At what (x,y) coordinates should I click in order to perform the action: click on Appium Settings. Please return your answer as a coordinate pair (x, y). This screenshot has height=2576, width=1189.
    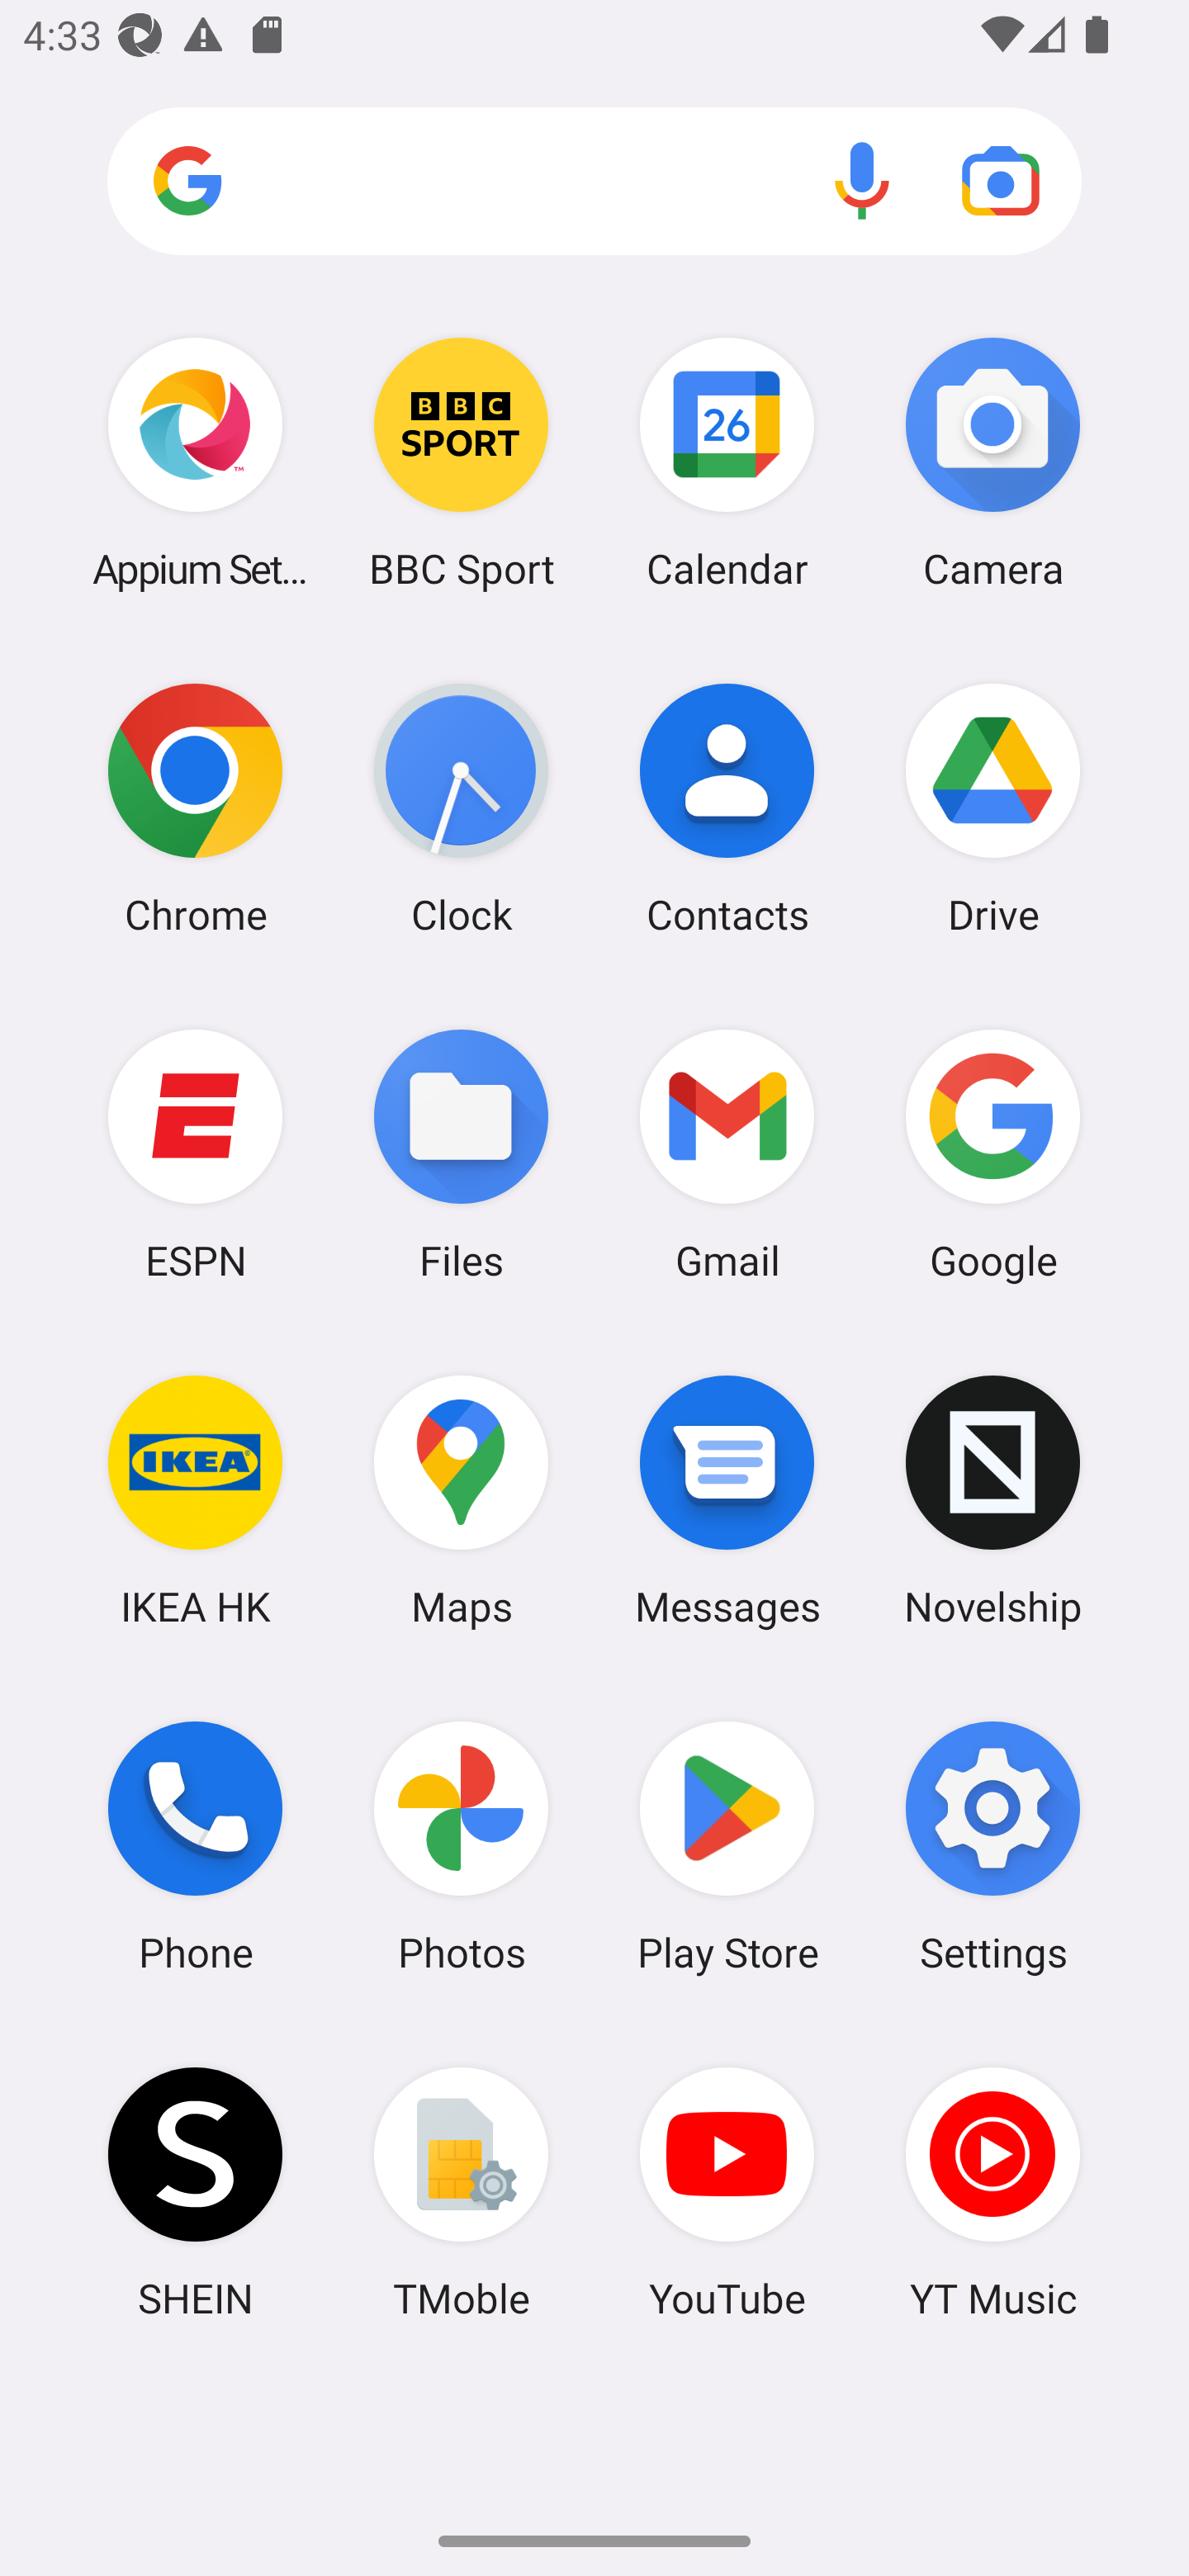
    Looking at the image, I should click on (195, 462).